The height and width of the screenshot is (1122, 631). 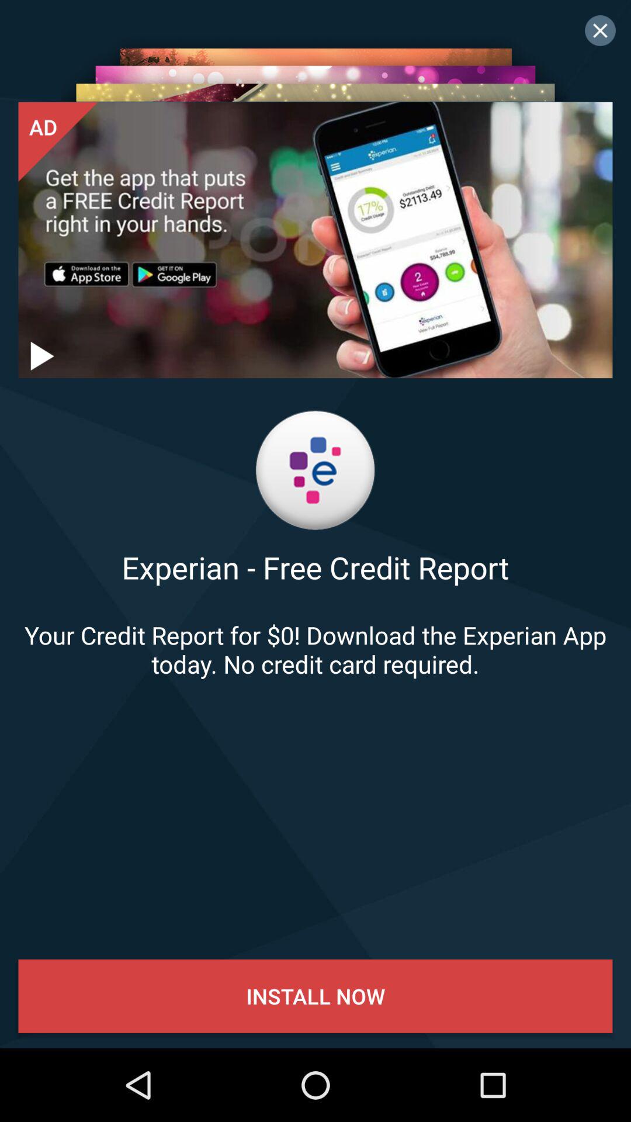 I want to click on close the popup advertisement, so click(x=600, y=30).